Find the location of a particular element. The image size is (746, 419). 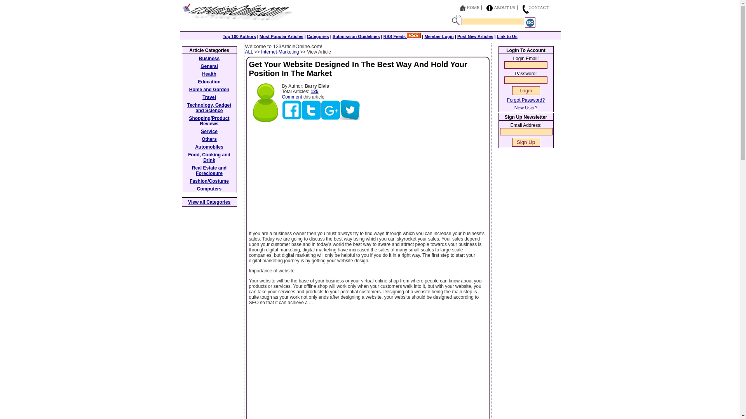

Top 100 Authors is located at coordinates (239, 36).